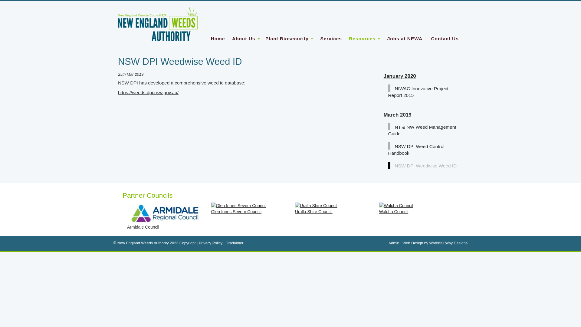  I want to click on Plant Biosecurity , so click(289, 39).